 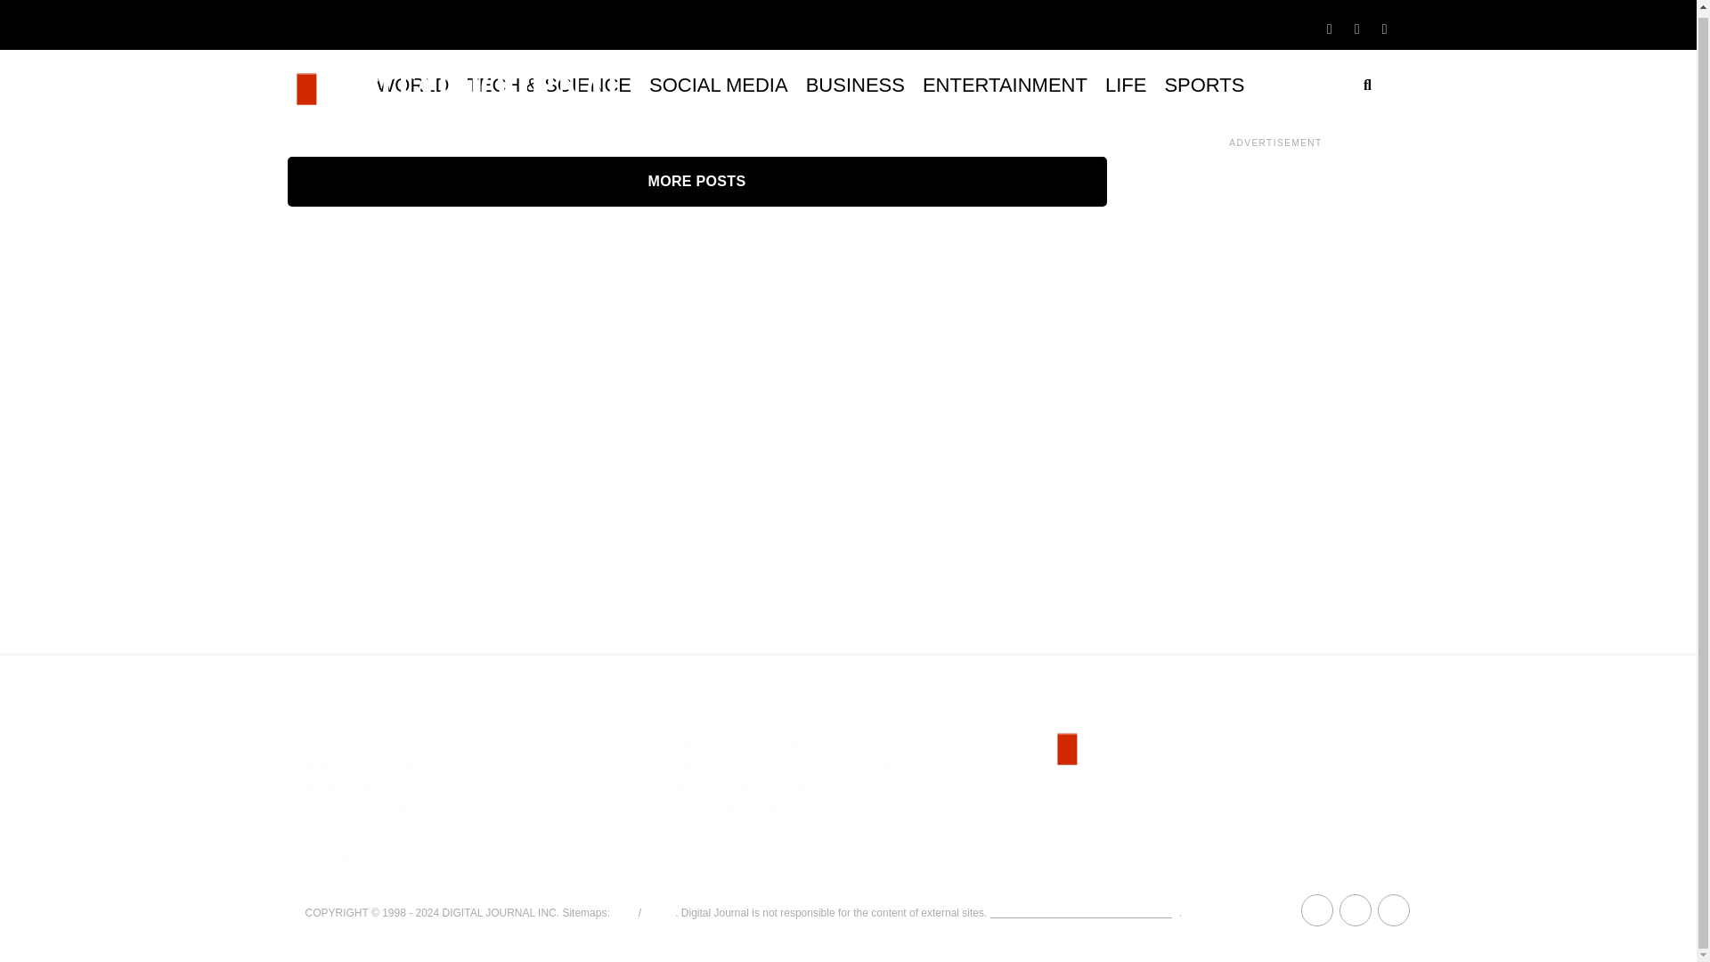 I want to click on CONTACT US, so click(x=346, y=858).